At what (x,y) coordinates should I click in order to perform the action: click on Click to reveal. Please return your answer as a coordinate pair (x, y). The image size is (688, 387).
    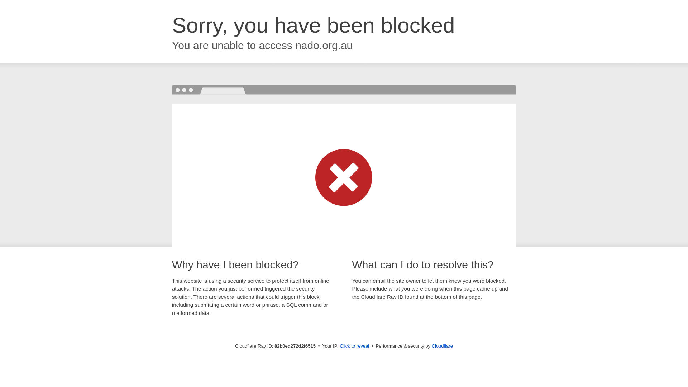
    Looking at the image, I should click on (355, 346).